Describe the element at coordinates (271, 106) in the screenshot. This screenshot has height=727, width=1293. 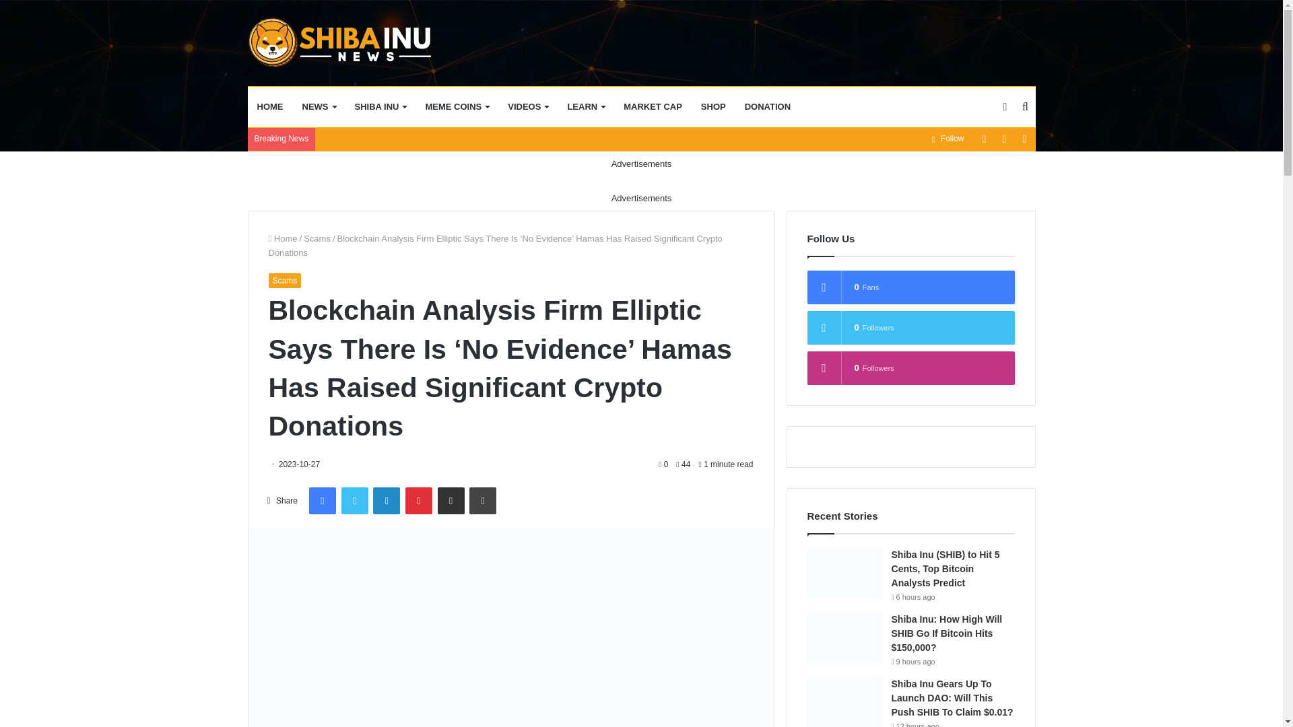
I see `HOME` at that location.